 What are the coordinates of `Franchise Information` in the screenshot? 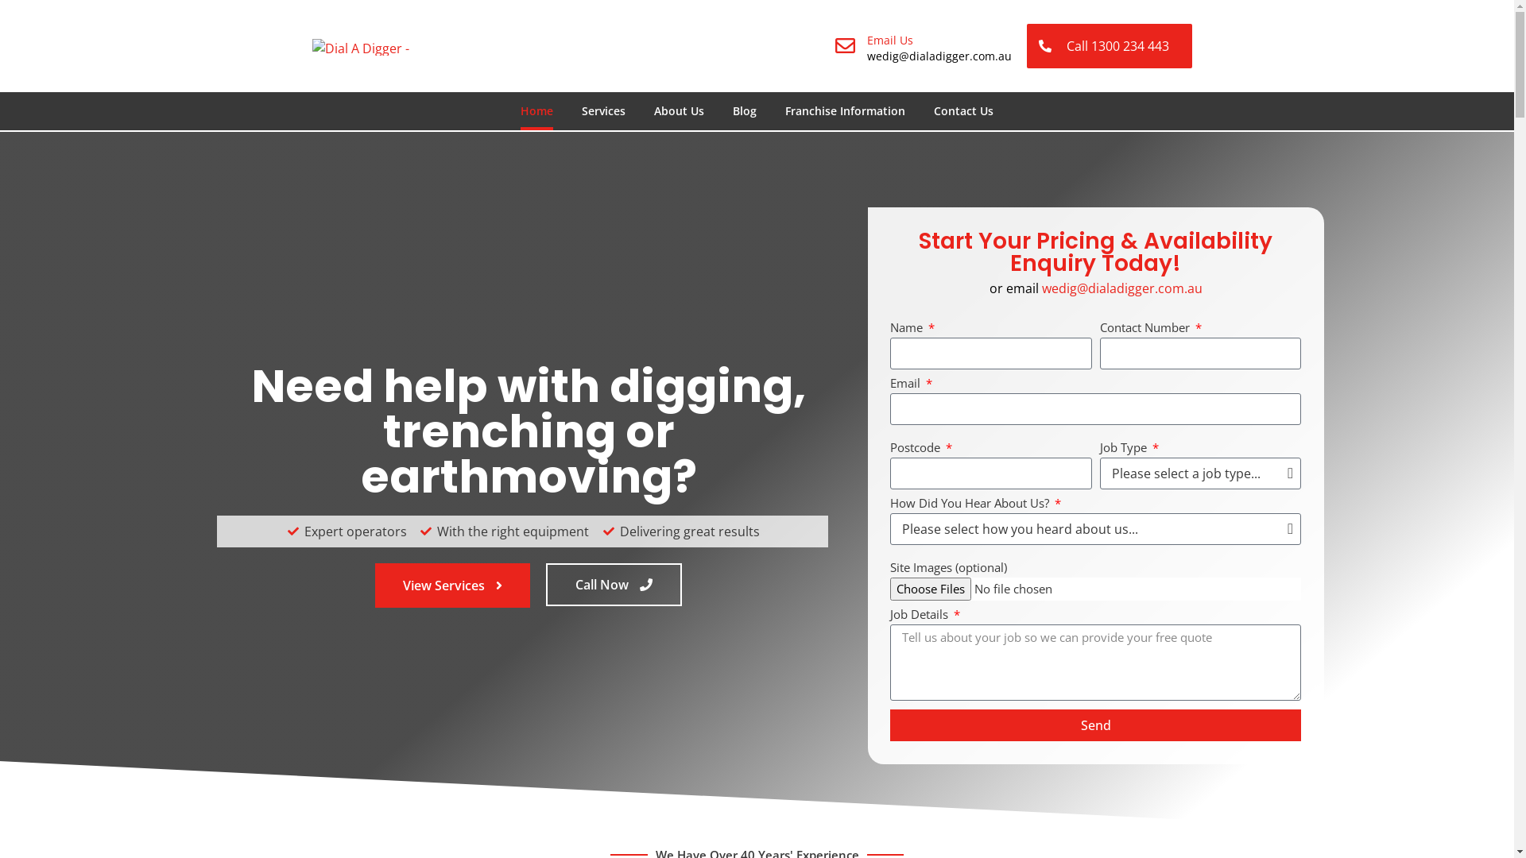 It's located at (845, 111).